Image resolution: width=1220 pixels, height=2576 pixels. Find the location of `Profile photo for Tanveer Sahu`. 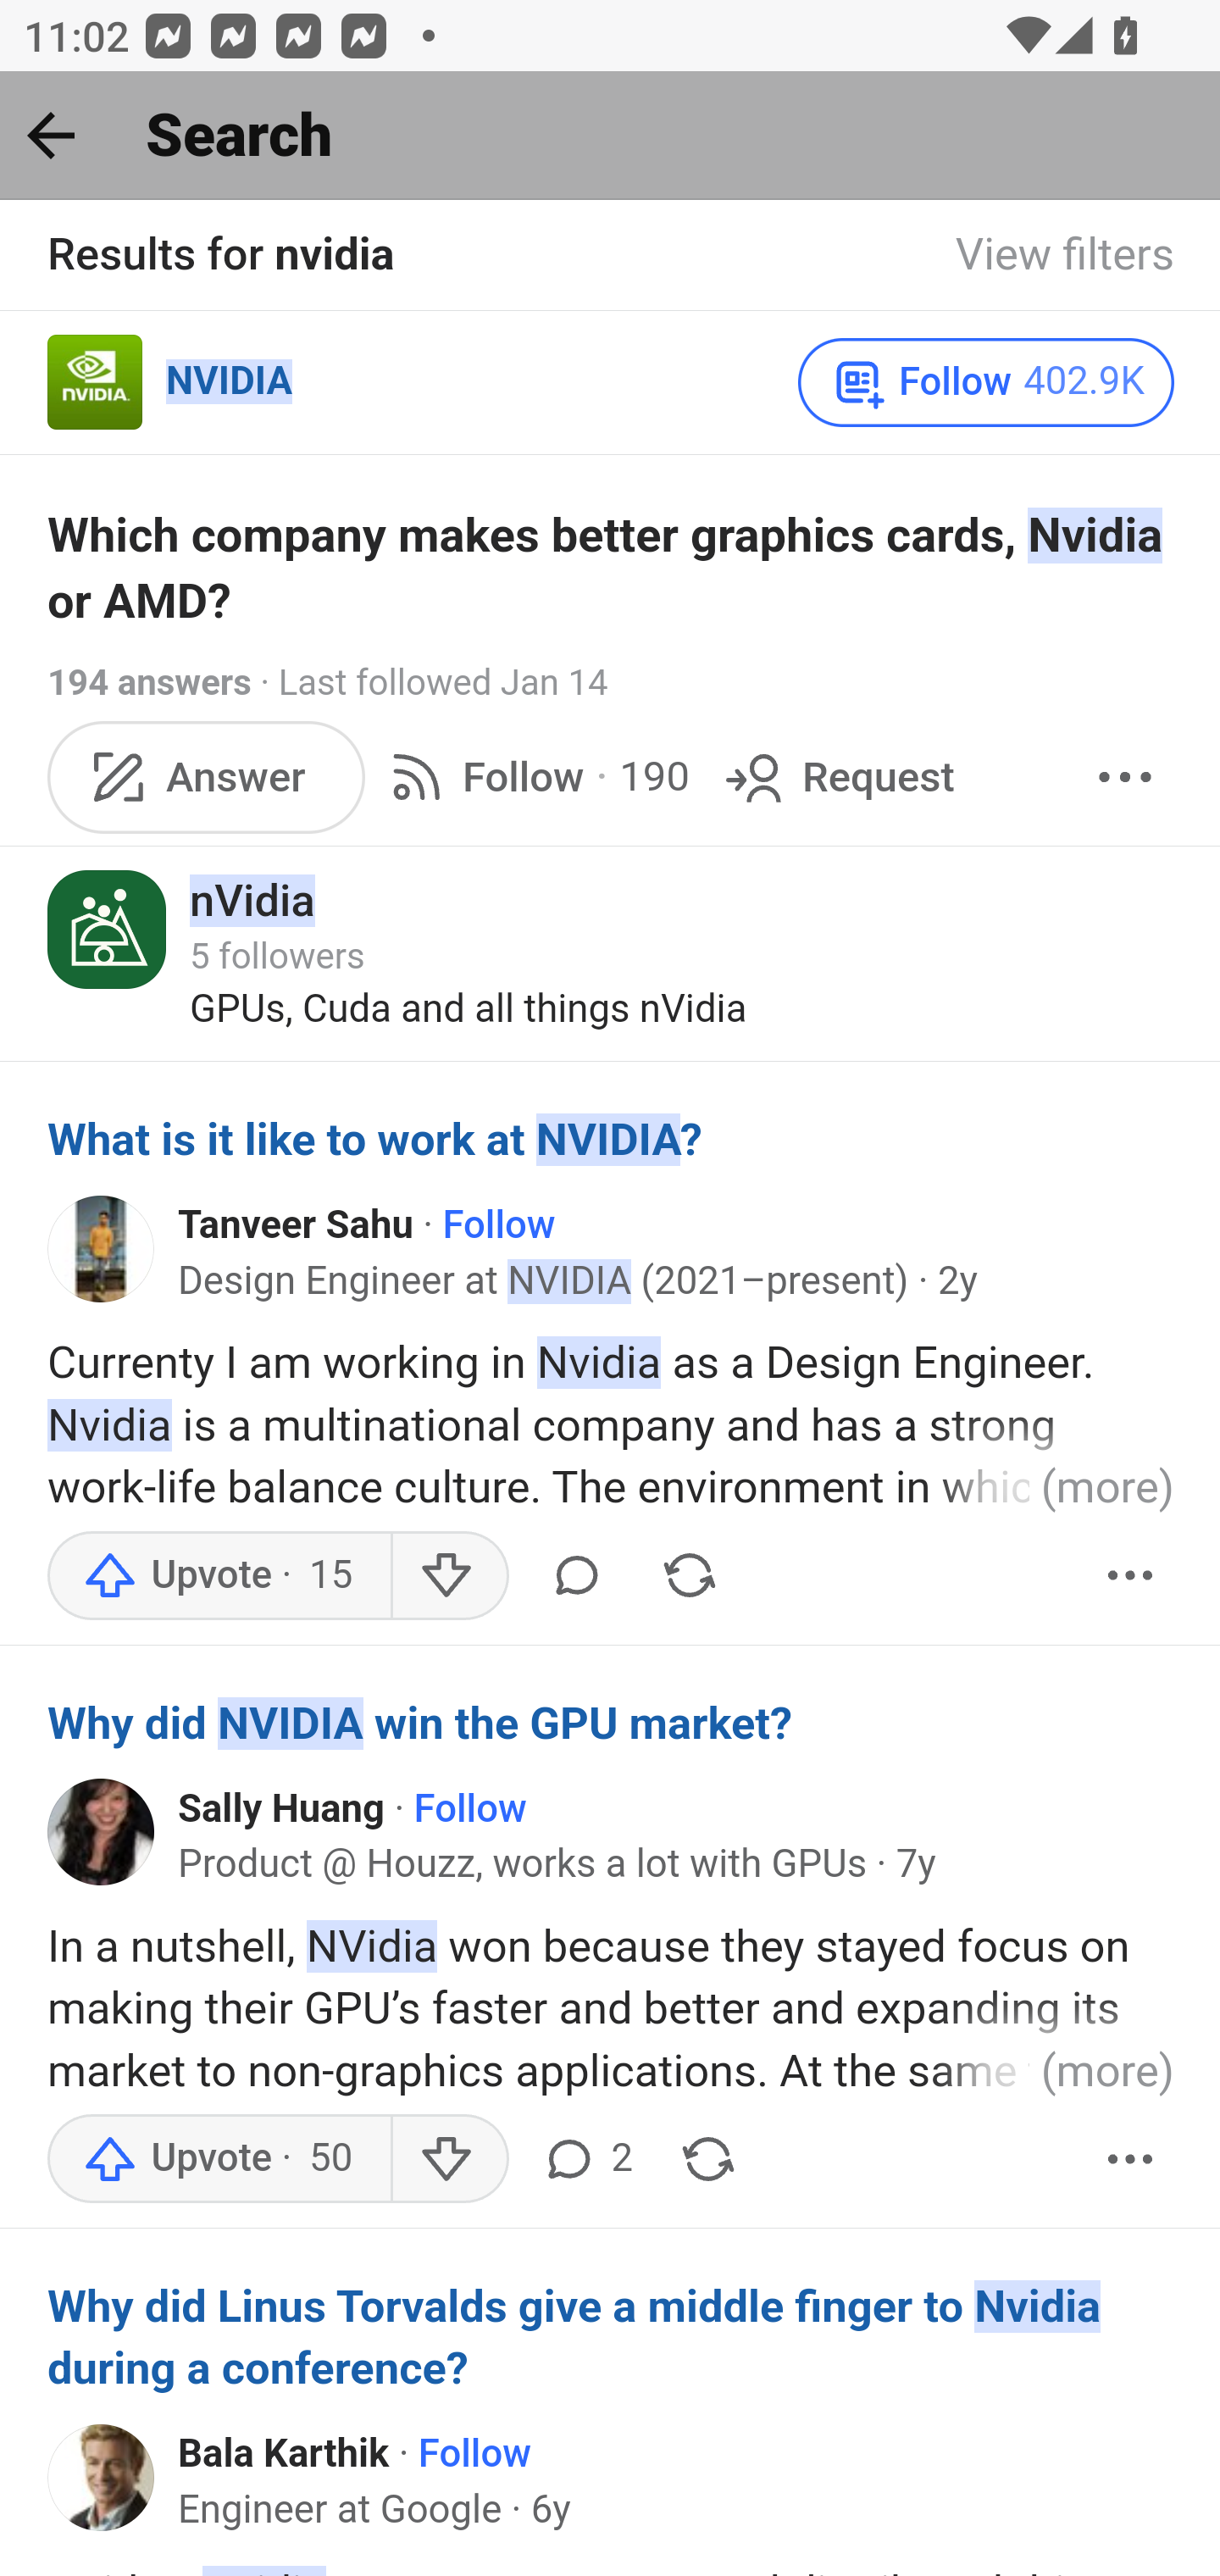

Profile photo for Tanveer Sahu is located at coordinates (102, 1247).